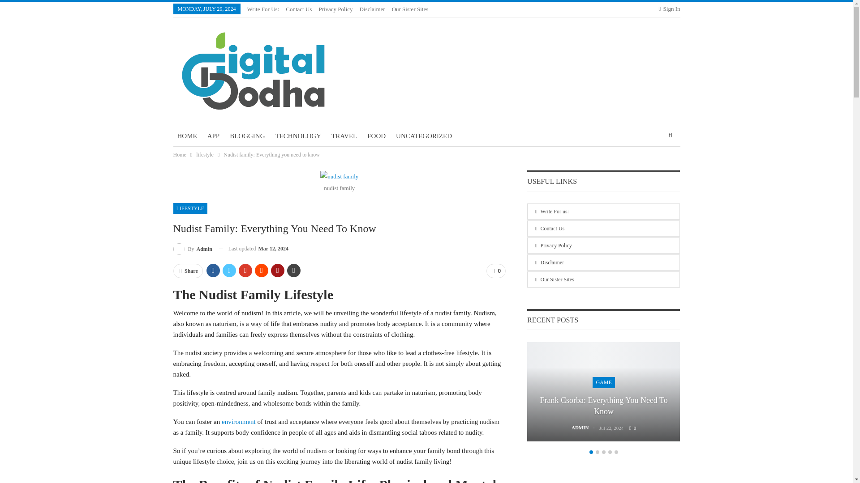 The height and width of the screenshot is (483, 860). Describe the element at coordinates (372, 9) in the screenshot. I see `Disclaimer` at that location.